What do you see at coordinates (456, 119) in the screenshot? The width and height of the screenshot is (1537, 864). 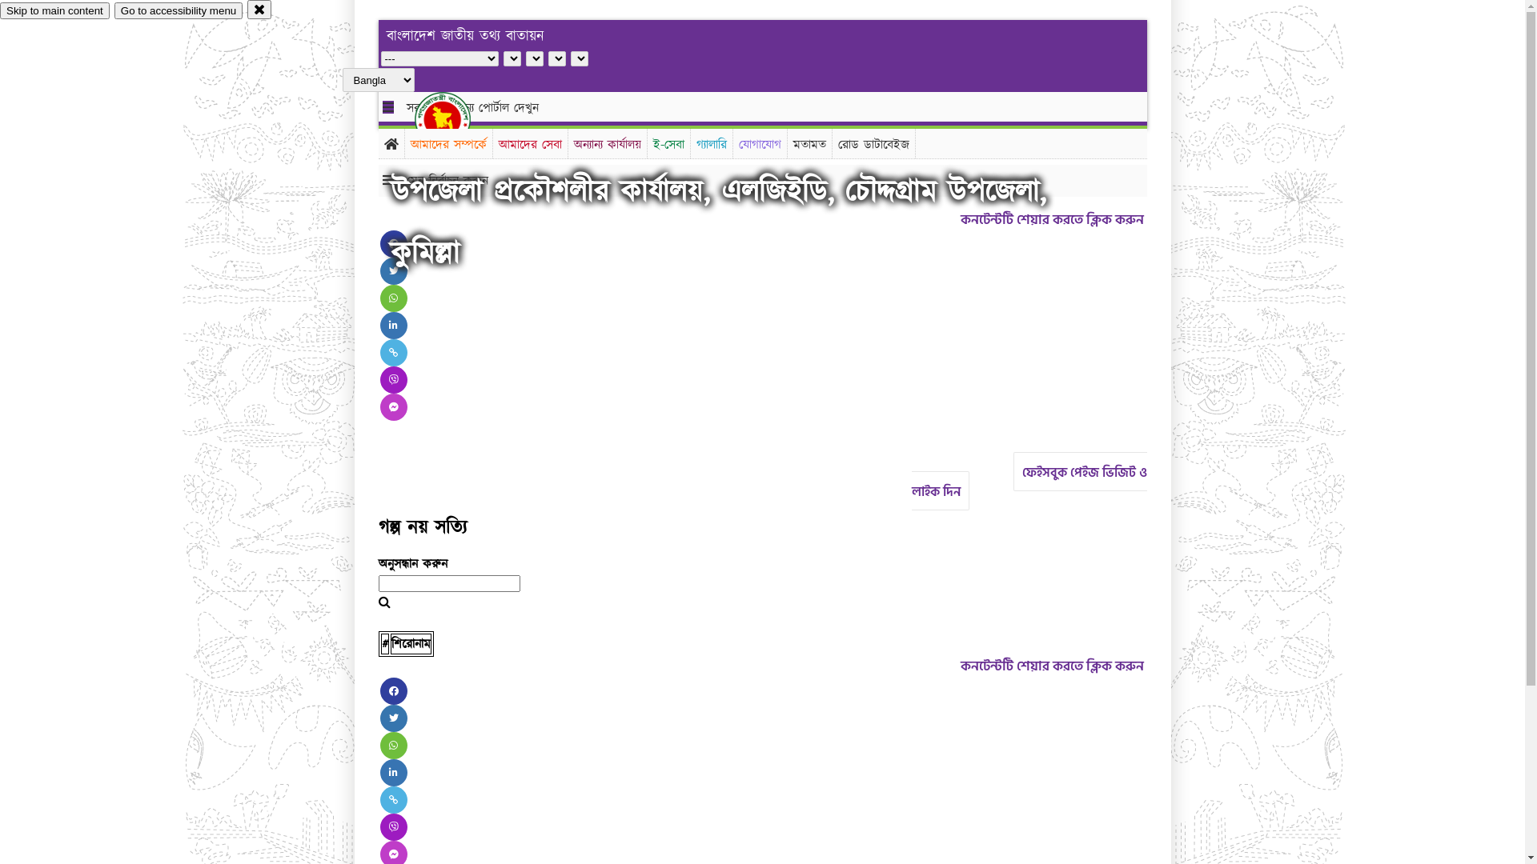 I see `
                
            ` at bounding box center [456, 119].